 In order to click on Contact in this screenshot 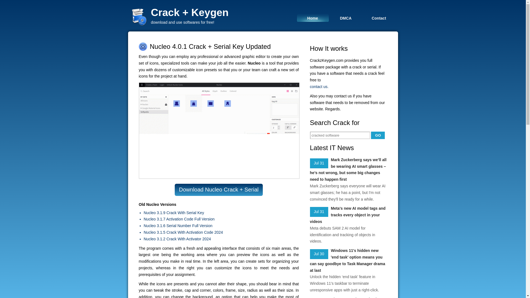, I will do `click(379, 18)`.